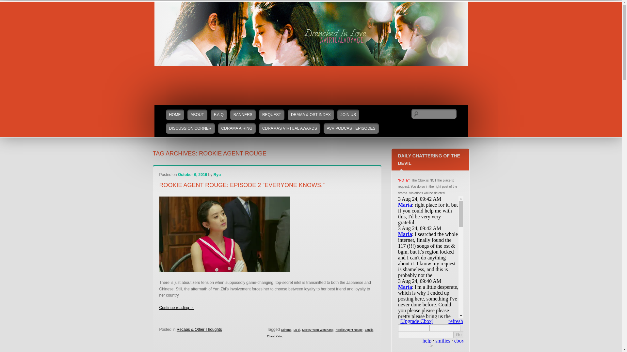 The width and height of the screenshot is (627, 352). Describe the element at coordinates (197, 115) in the screenshot. I see `ABOUT` at that location.